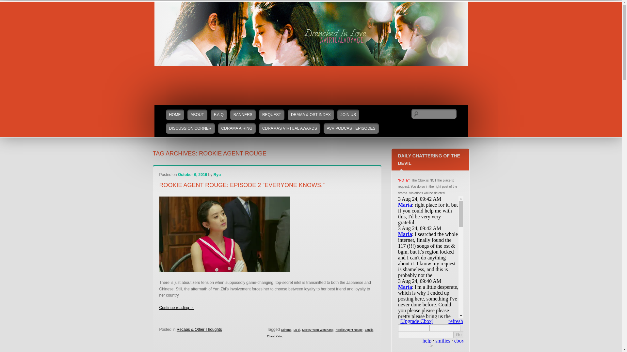 The width and height of the screenshot is (627, 352). Describe the element at coordinates (197, 115) in the screenshot. I see `ABOUT` at that location.